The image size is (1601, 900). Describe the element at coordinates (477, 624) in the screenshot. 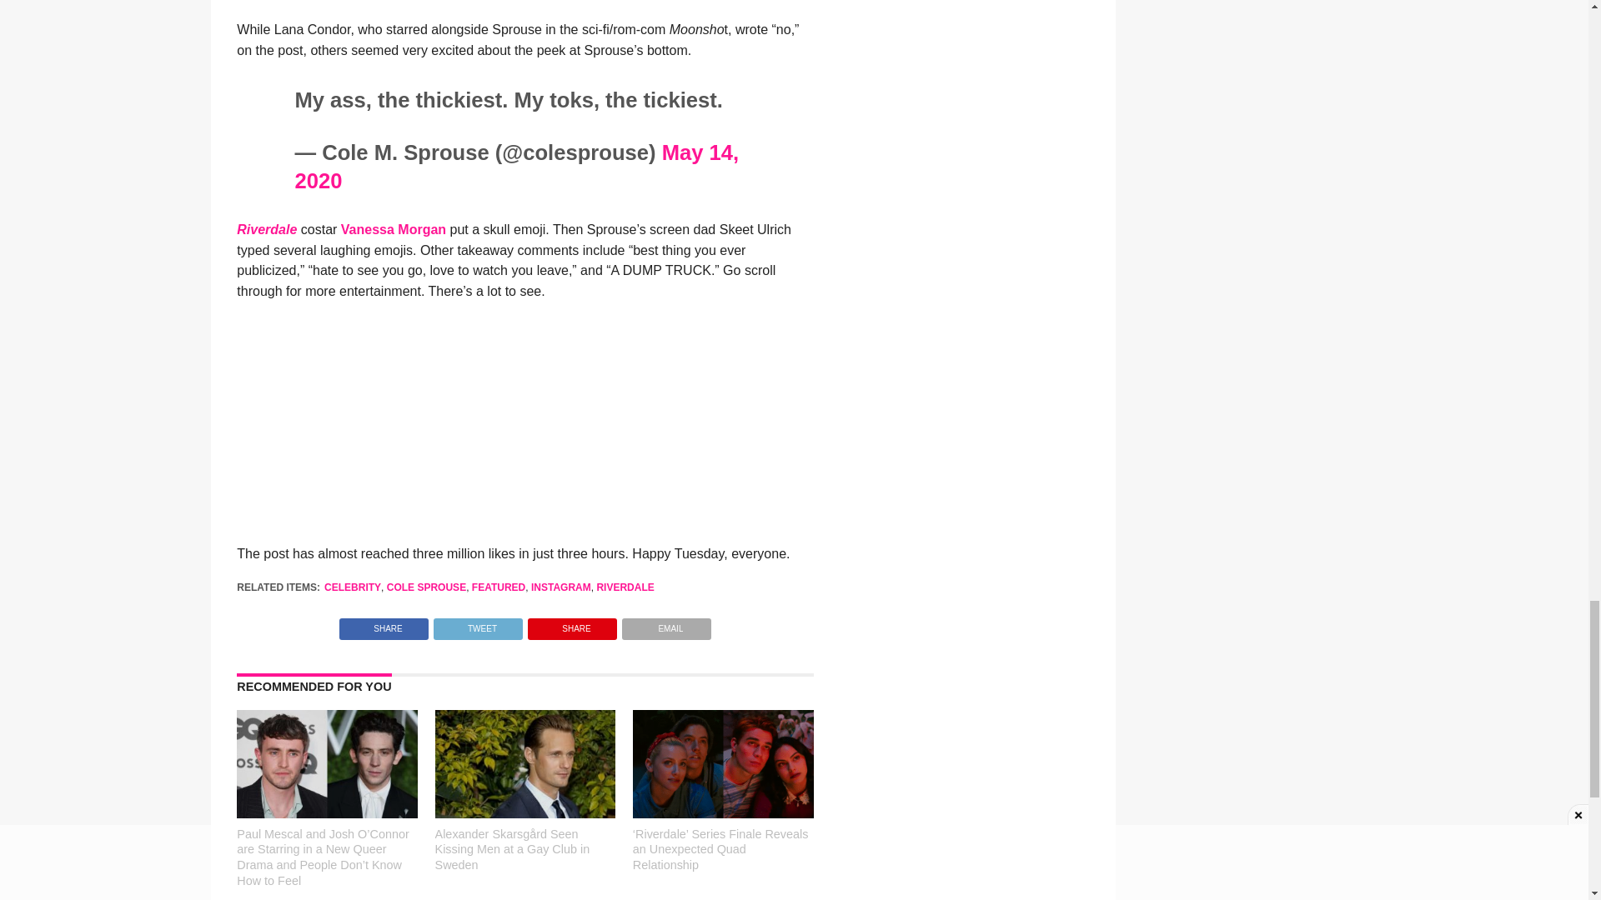

I see `Tweet This Post` at that location.